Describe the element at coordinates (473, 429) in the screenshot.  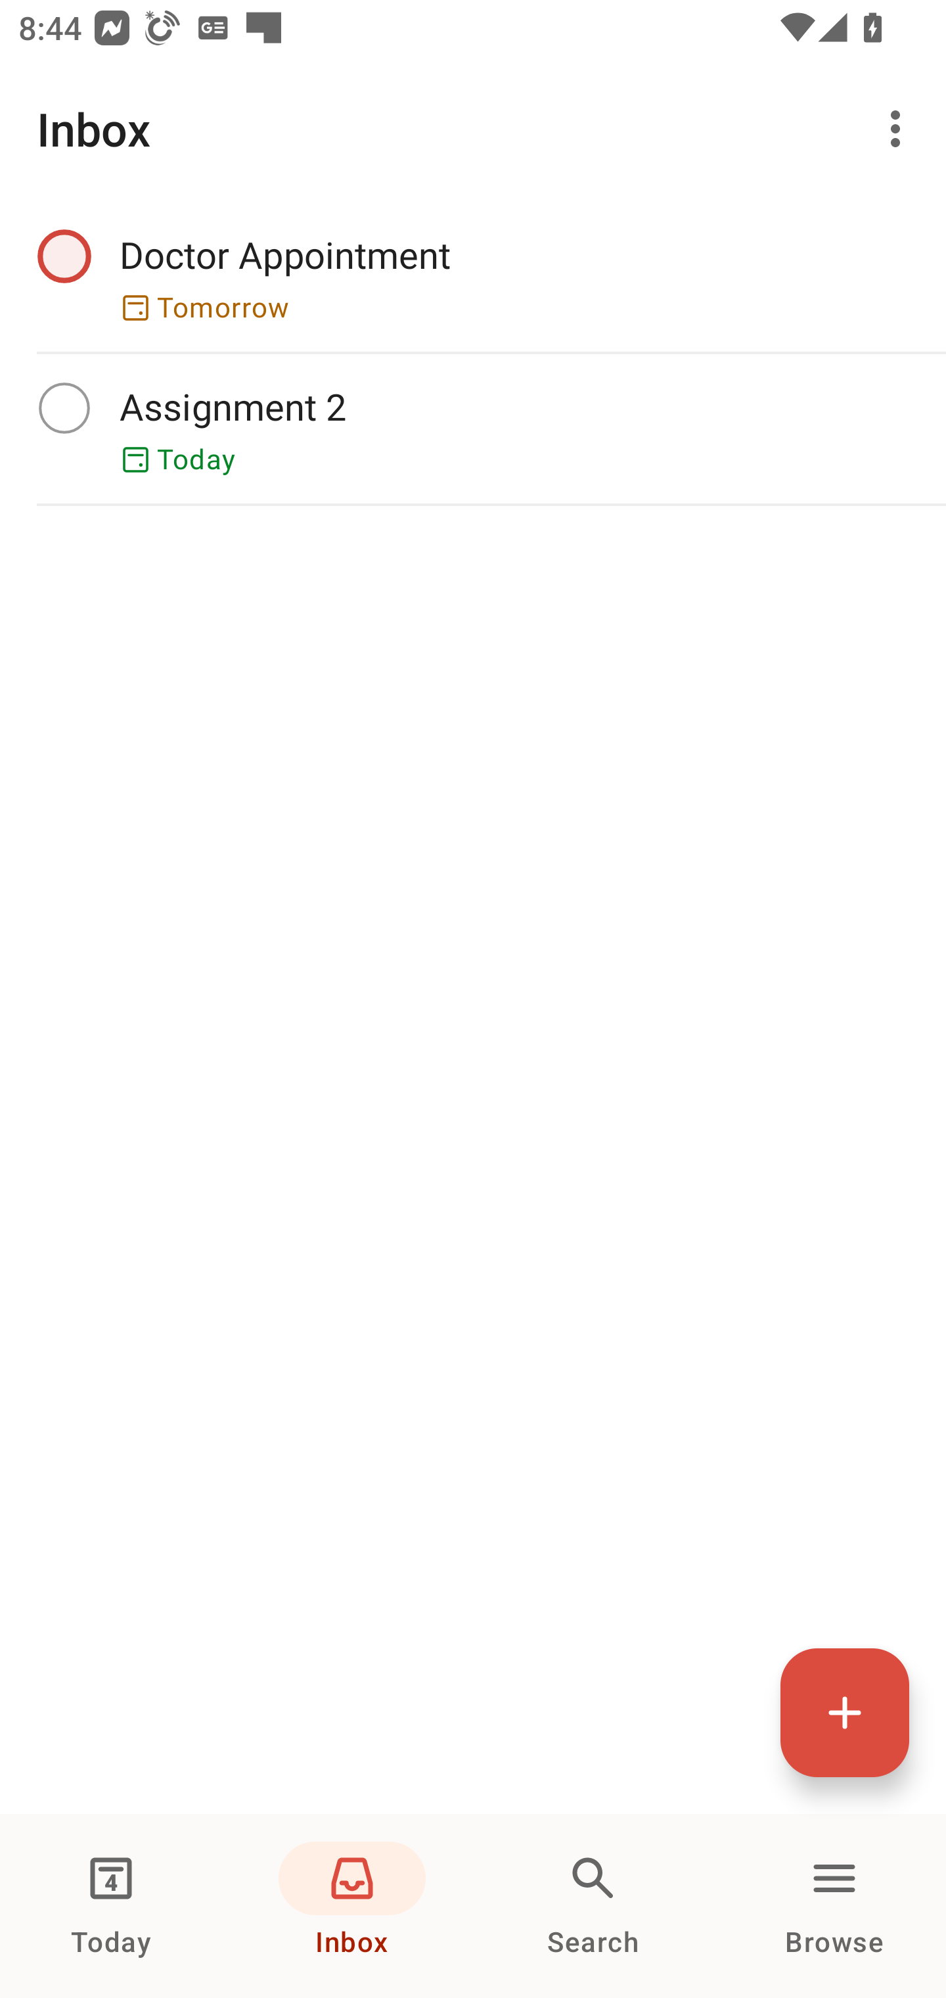
I see `Complete Assignment 2 Today` at that location.